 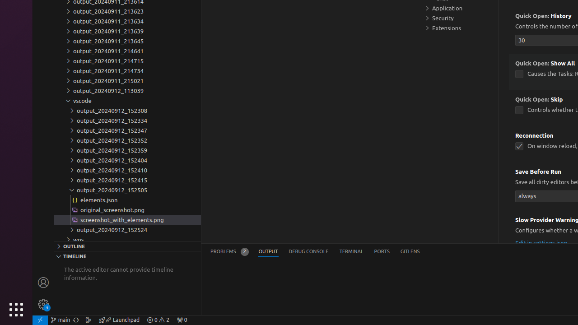 What do you see at coordinates (127, 91) in the screenshot?
I see `output_20240912_113039` at bounding box center [127, 91].